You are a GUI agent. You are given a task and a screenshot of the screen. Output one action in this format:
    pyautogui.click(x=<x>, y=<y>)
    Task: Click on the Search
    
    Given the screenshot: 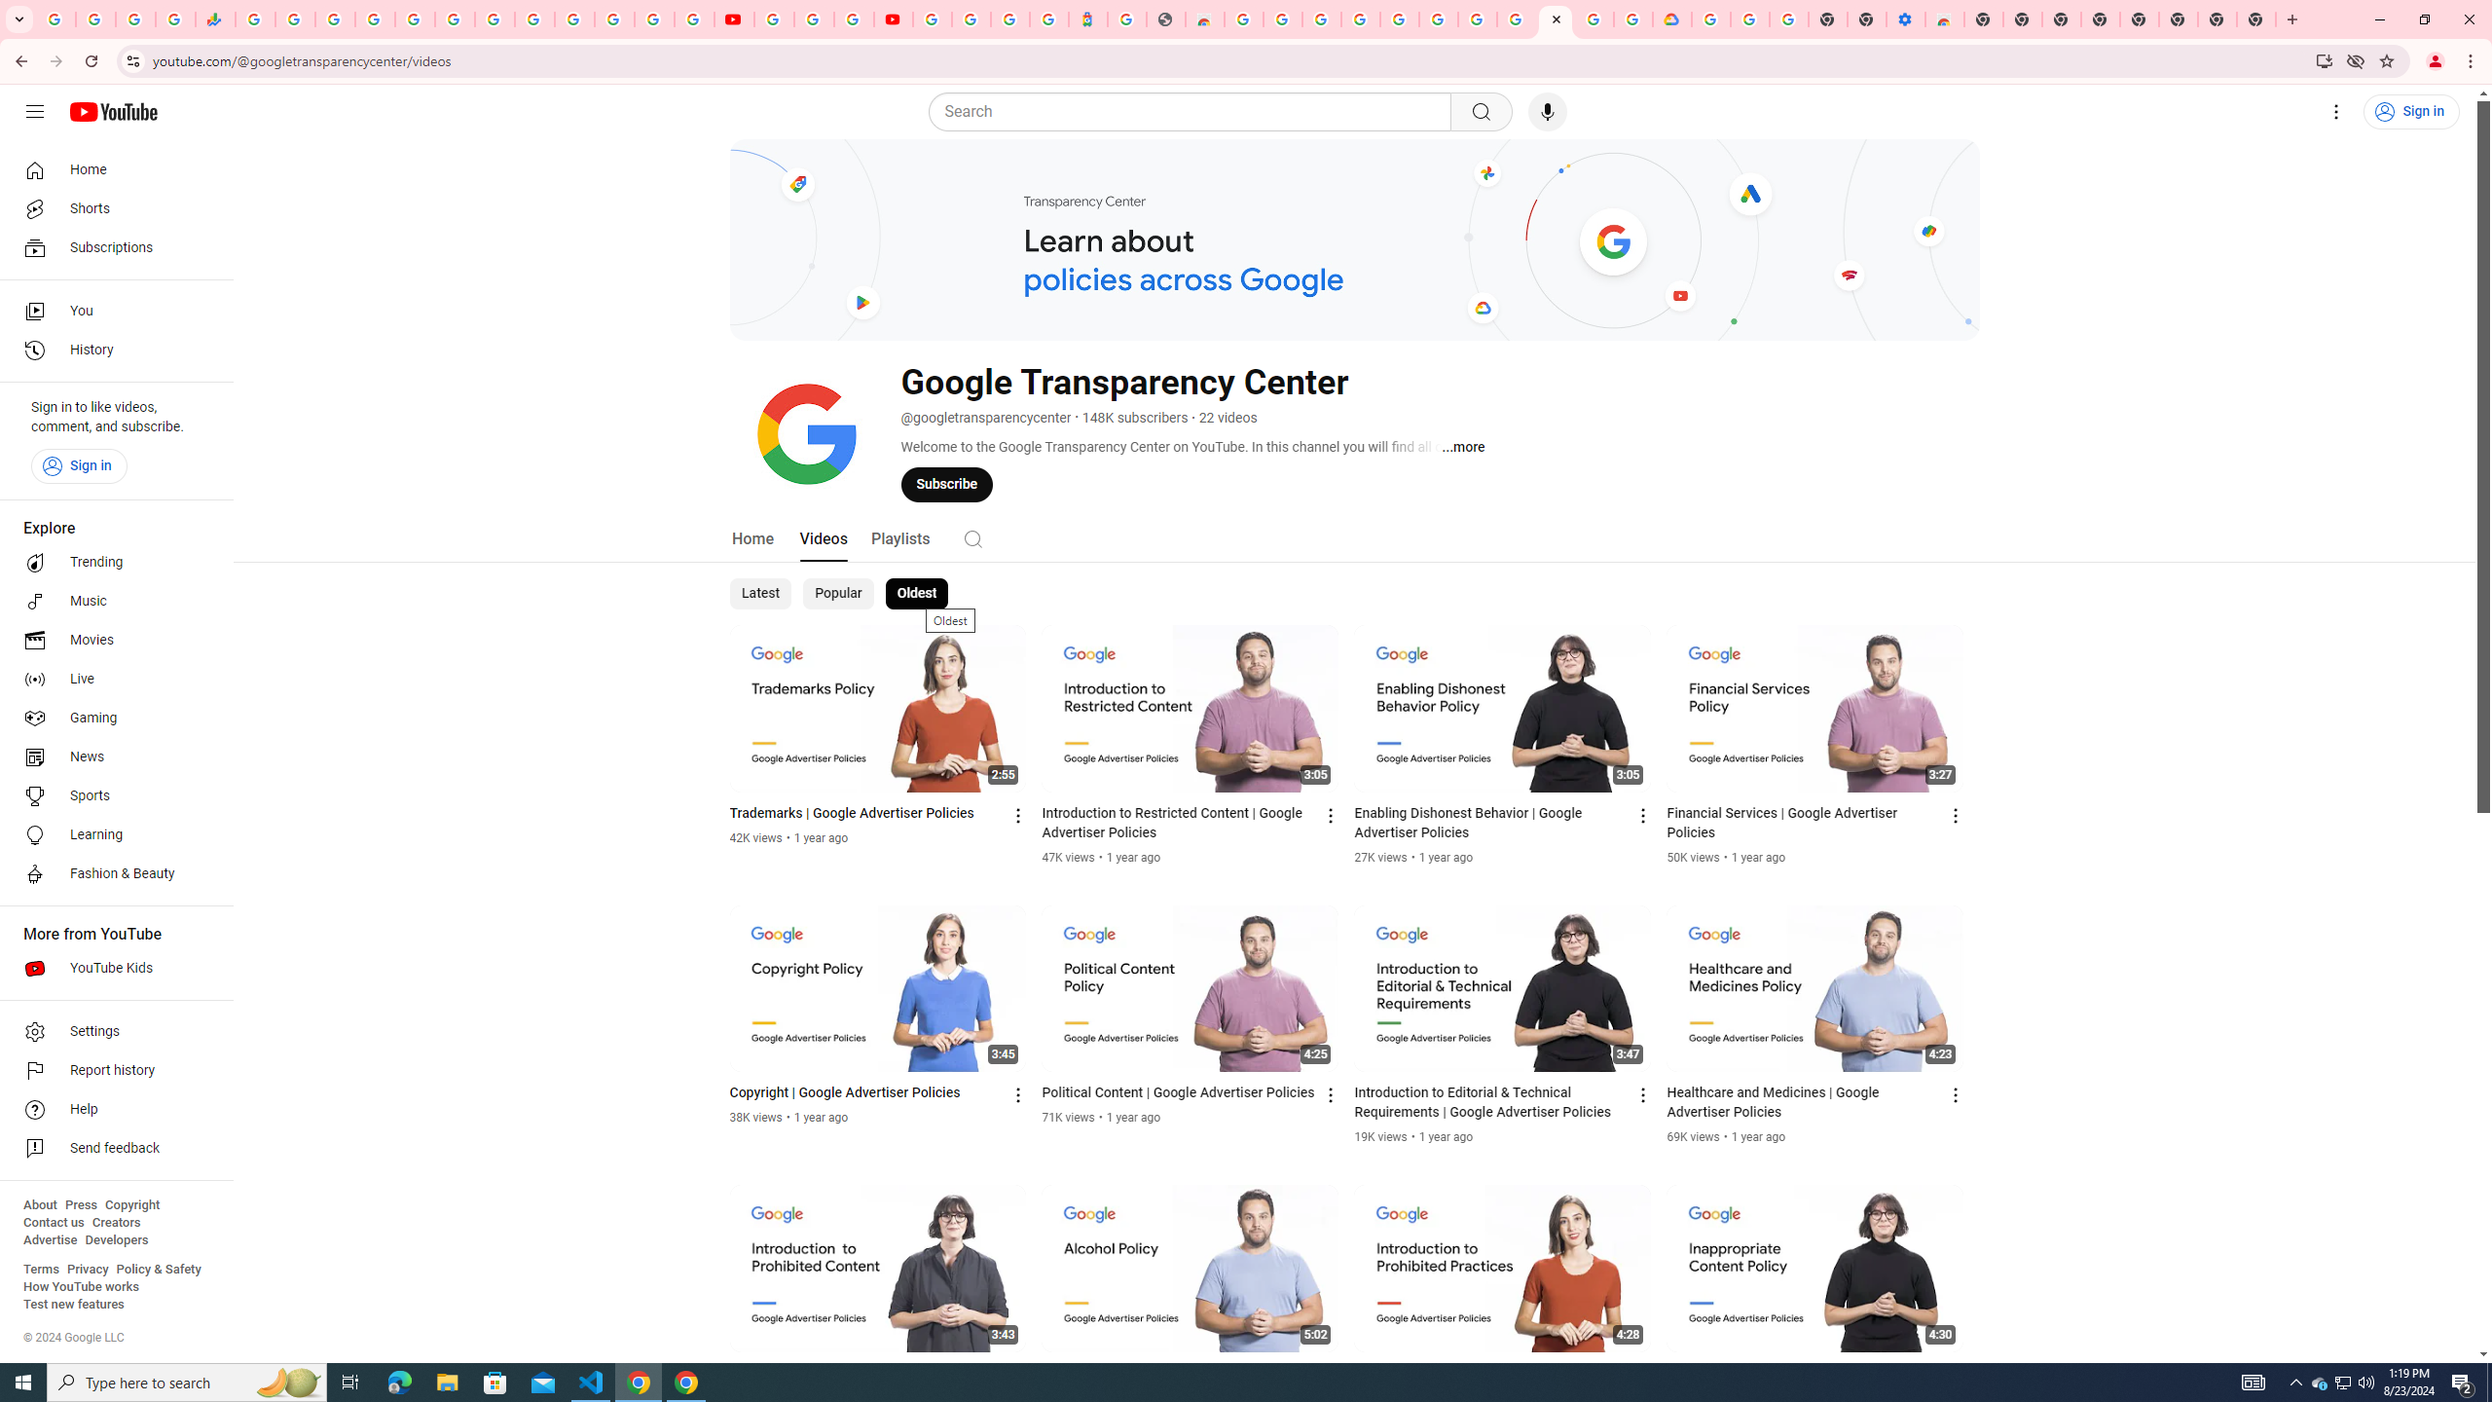 What is the action you would take?
    pyautogui.click(x=1194, y=112)
    